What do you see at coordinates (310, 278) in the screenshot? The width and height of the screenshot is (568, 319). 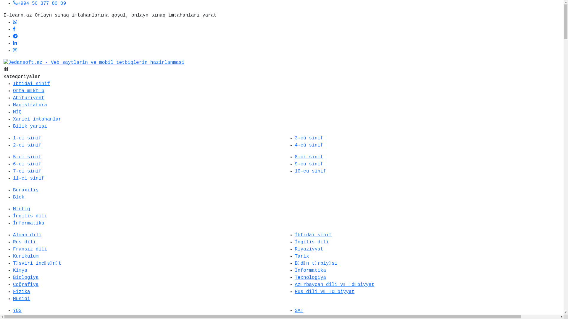 I see `Texnologiya` at bounding box center [310, 278].